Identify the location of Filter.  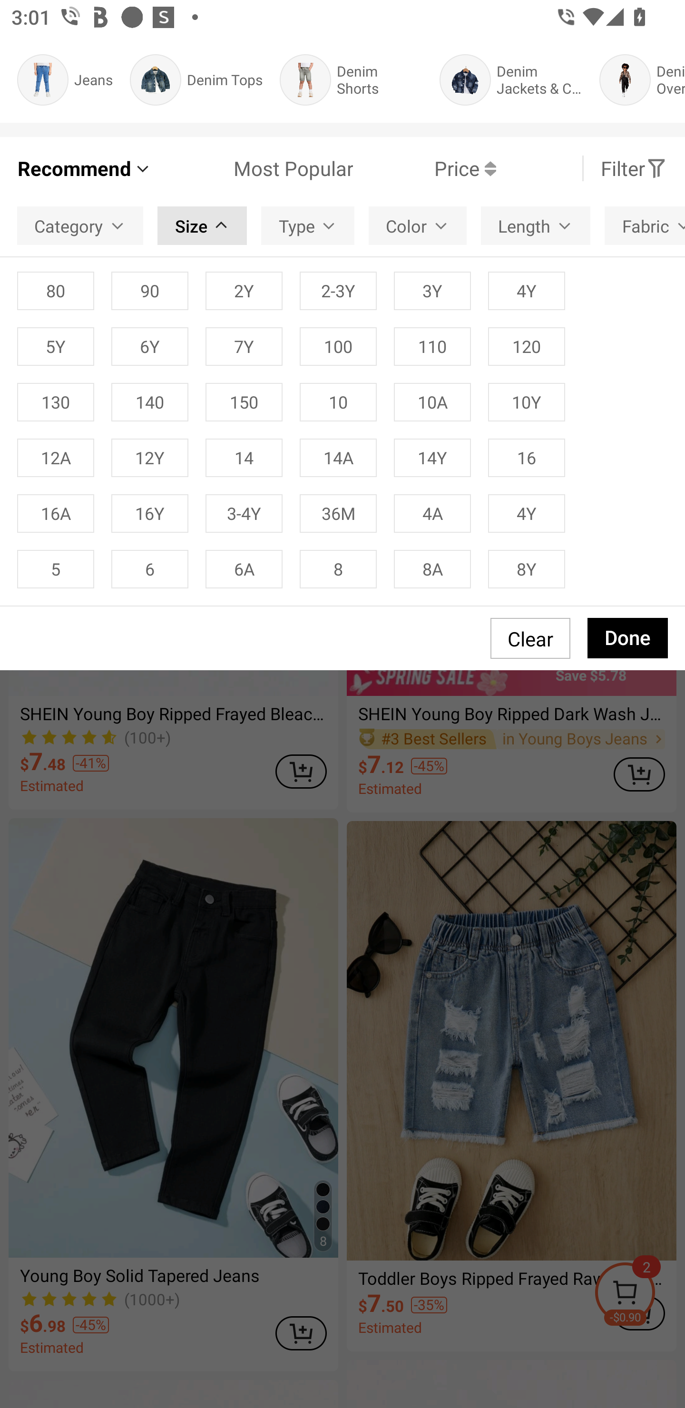
(634, 168).